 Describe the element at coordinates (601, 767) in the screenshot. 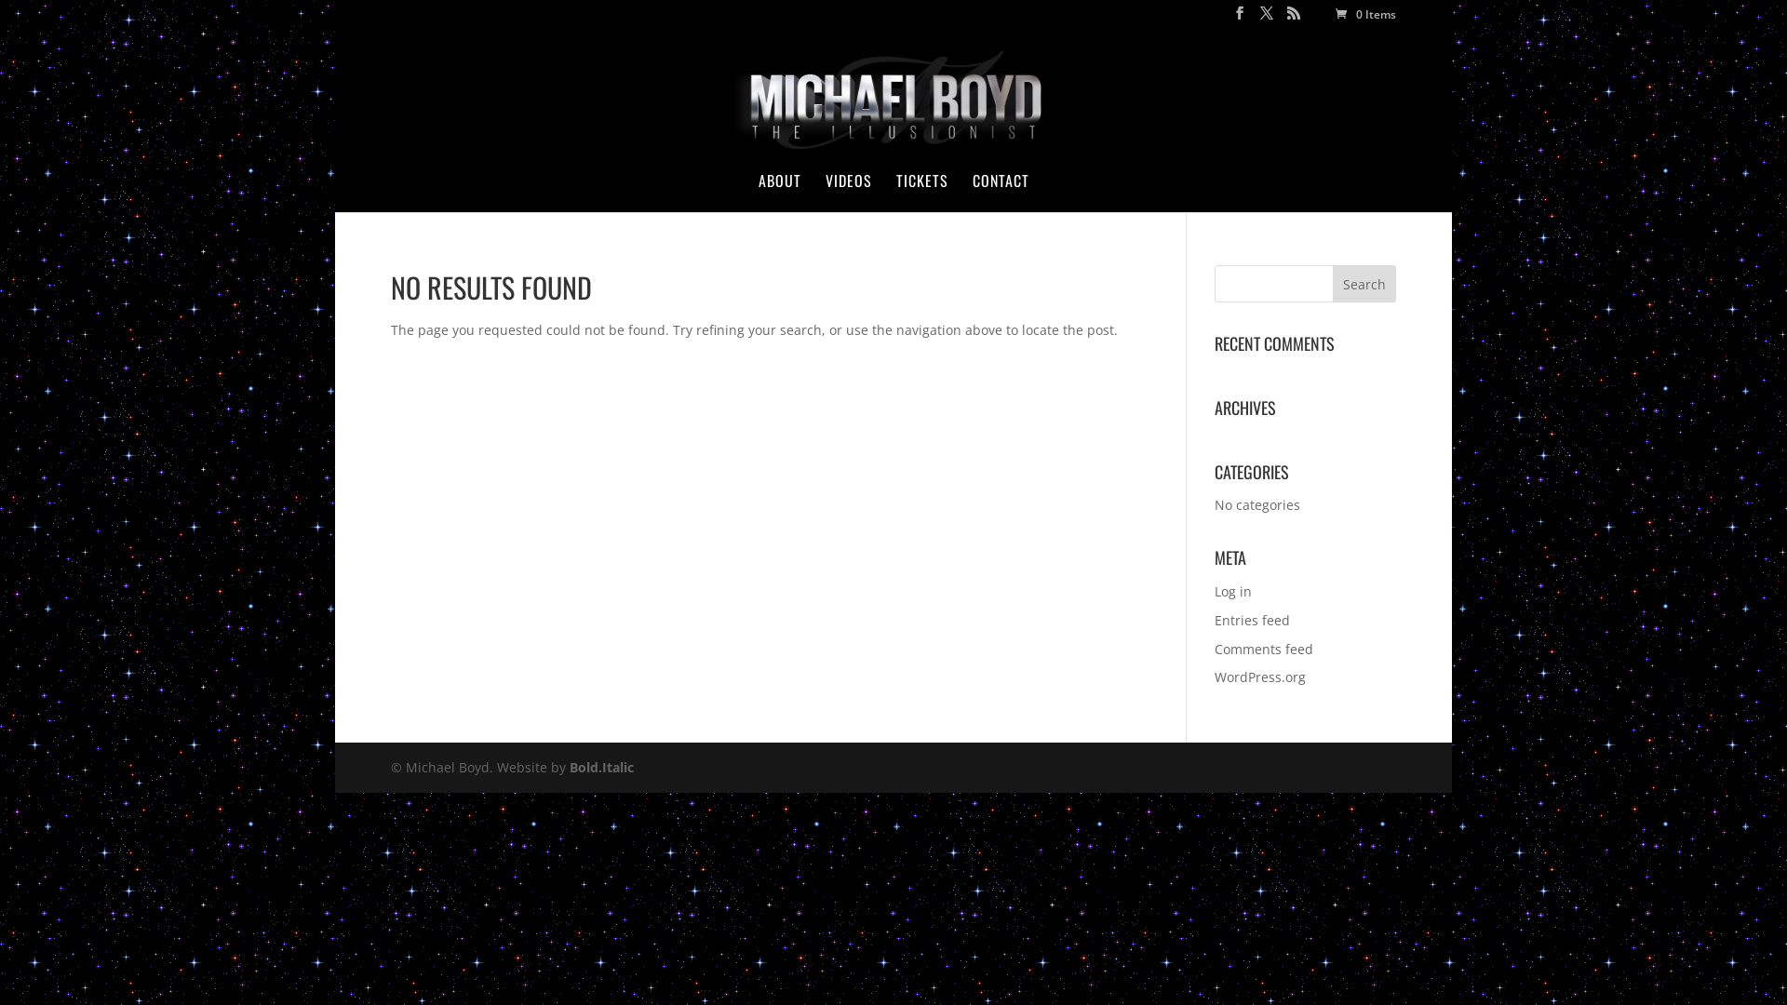

I see `Bold.Italic` at that location.